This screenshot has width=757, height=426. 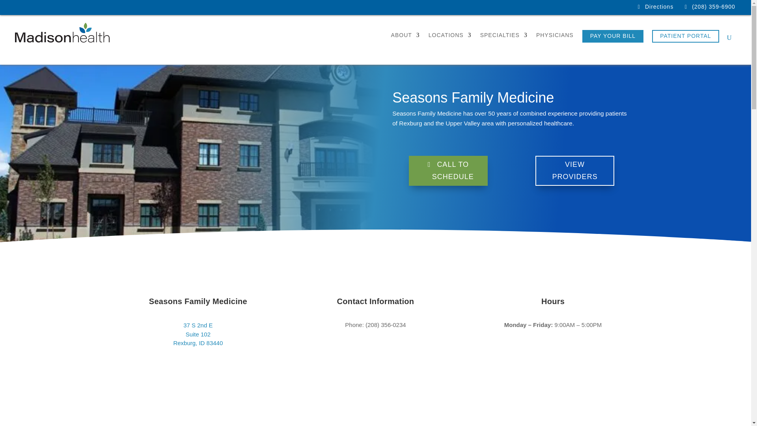 I want to click on PAY YOUR BILL, so click(x=613, y=36).